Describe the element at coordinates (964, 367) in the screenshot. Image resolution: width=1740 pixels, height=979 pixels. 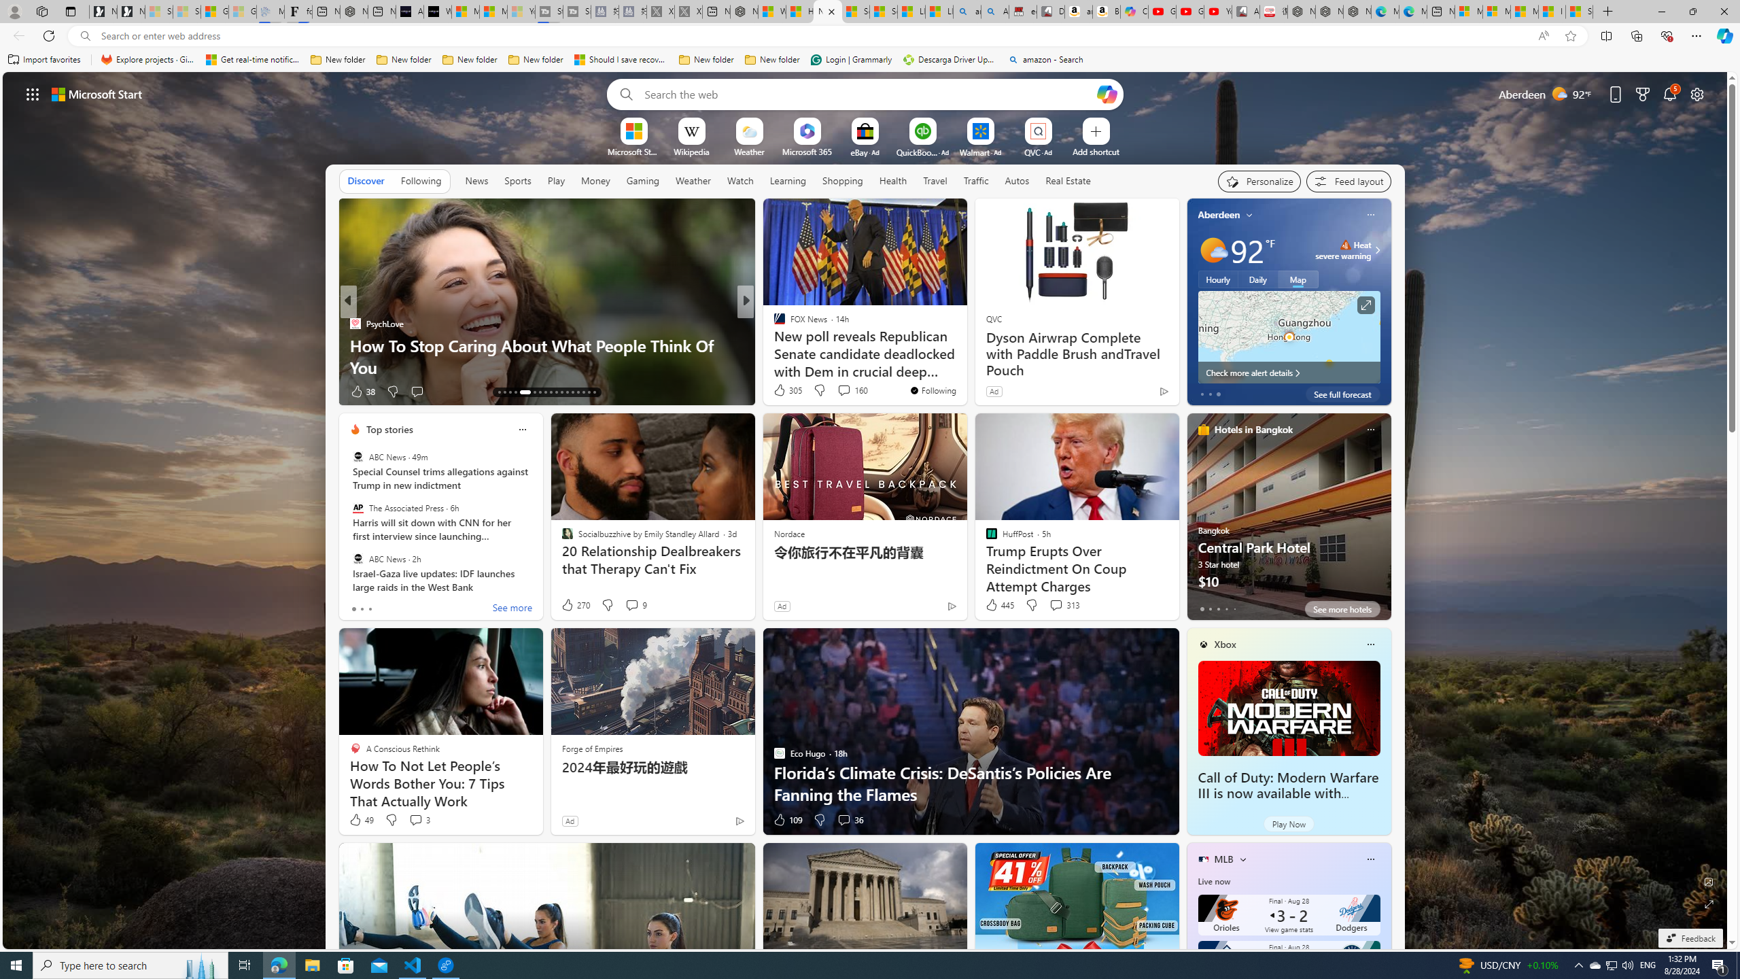
I see `The Best Rowing Workout for Weight Loss` at that location.